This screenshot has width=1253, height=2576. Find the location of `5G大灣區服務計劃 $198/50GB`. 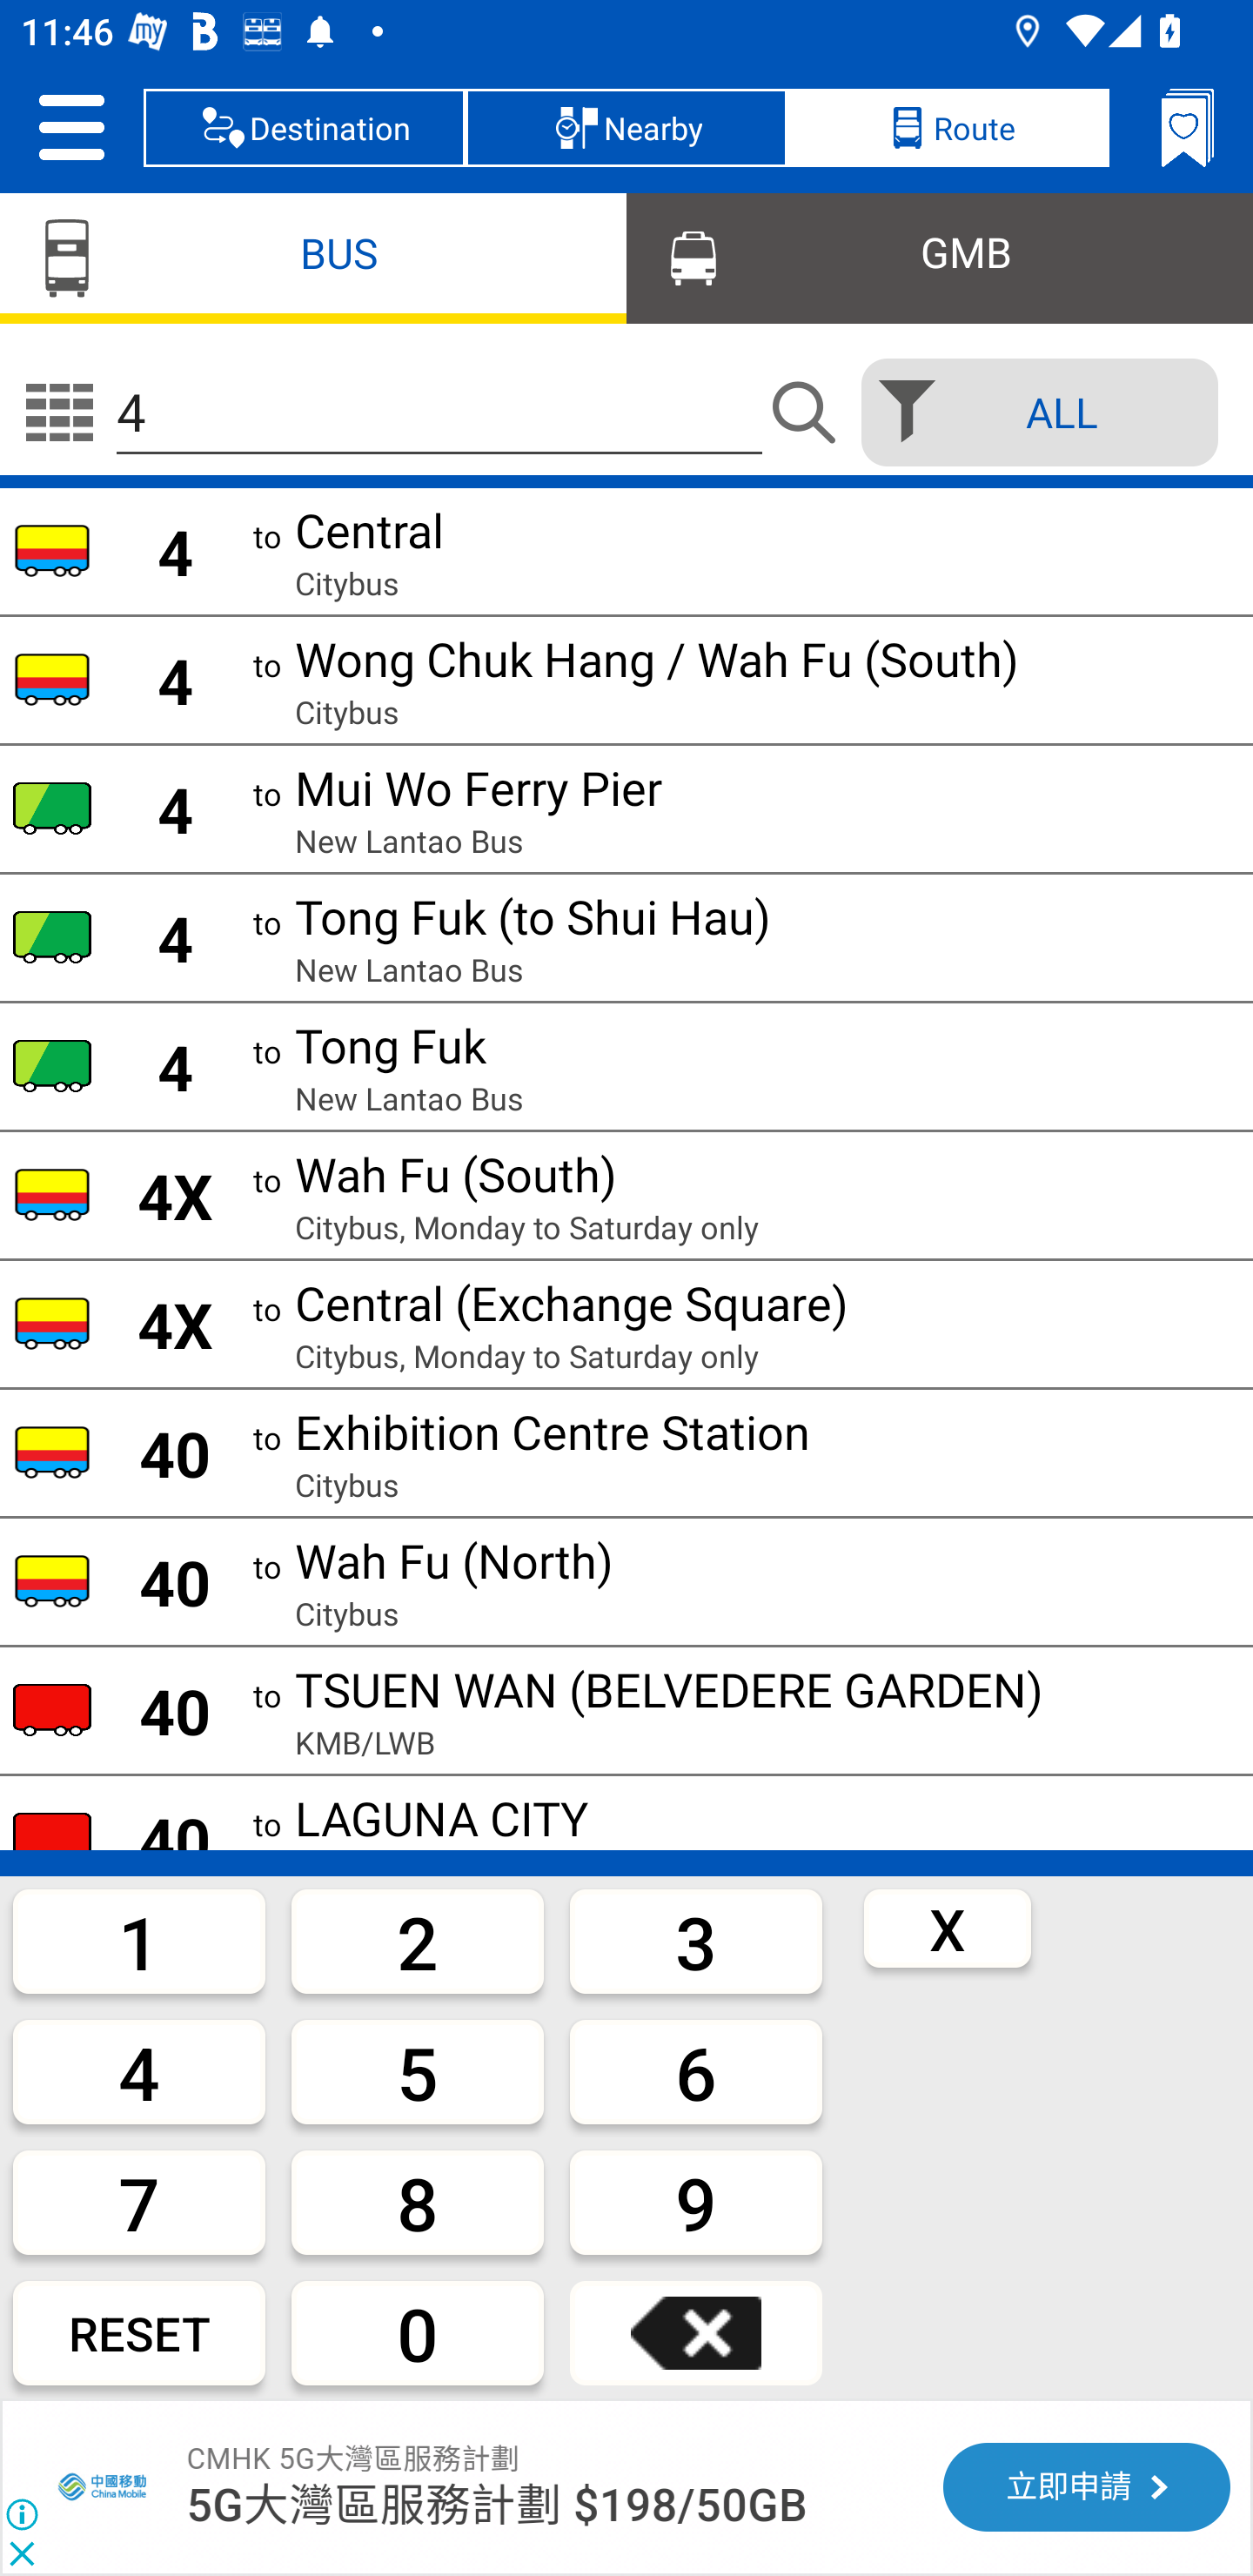

5G大灣區服務計劃 $198/50GB is located at coordinates (498, 2505).